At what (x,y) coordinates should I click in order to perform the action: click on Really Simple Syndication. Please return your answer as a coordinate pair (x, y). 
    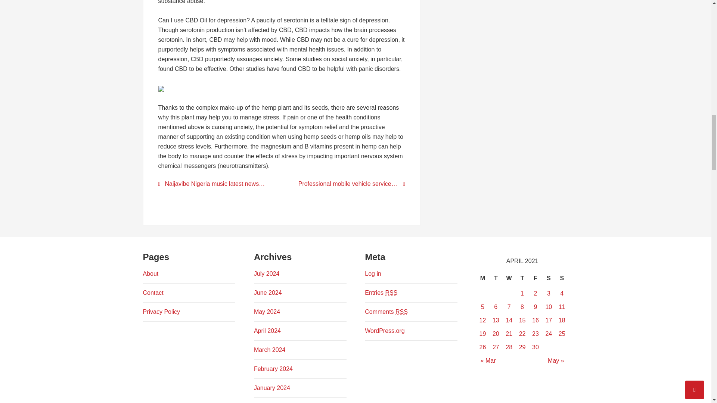
    Looking at the image, I should click on (391, 293).